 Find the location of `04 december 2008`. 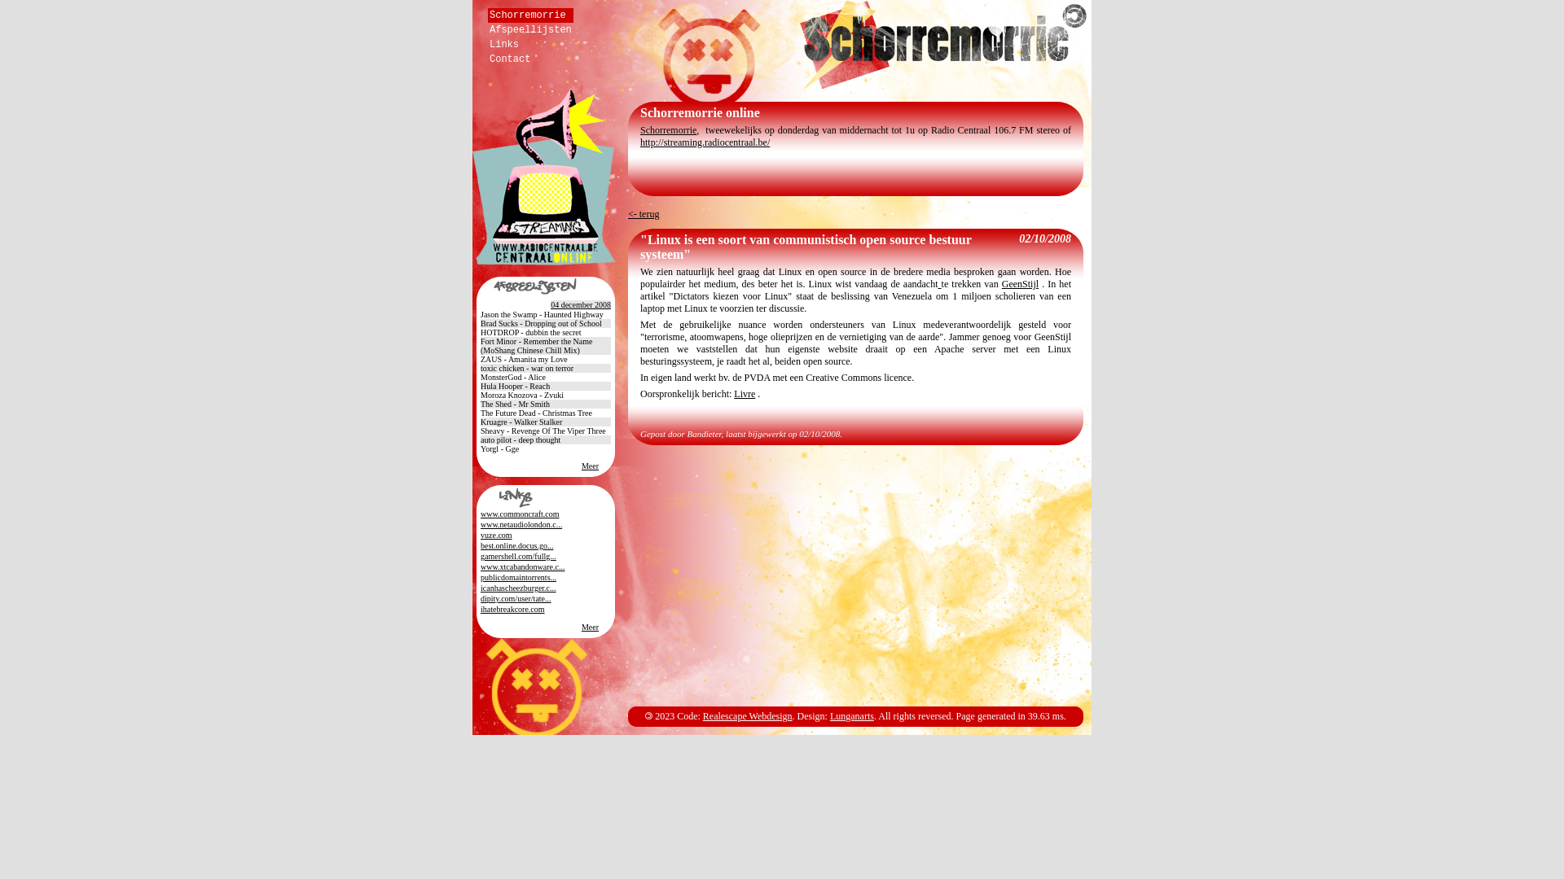

04 december 2008 is located at coordinates (581, 304).